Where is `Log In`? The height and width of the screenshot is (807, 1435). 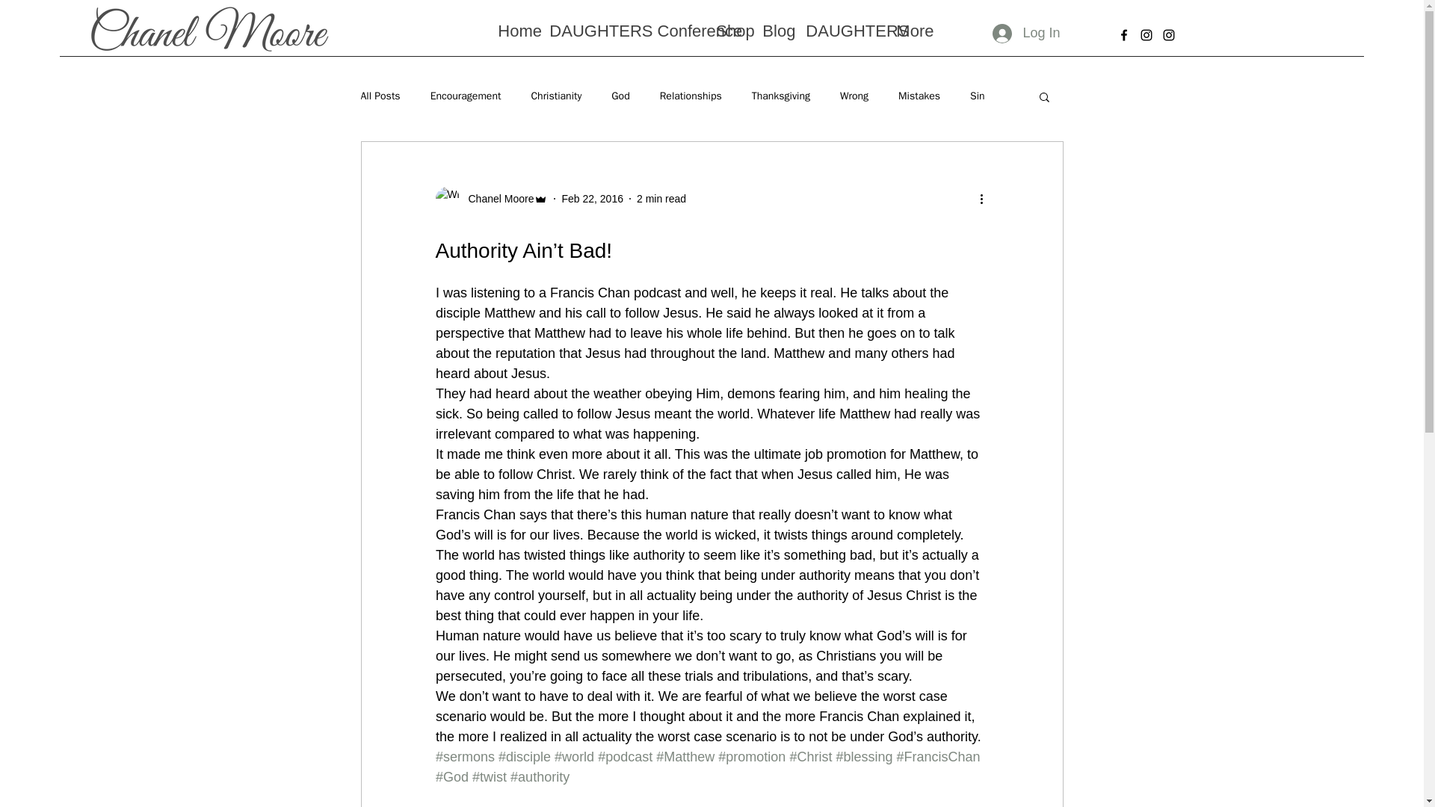 Log In is located at coordinates (1025, 33).